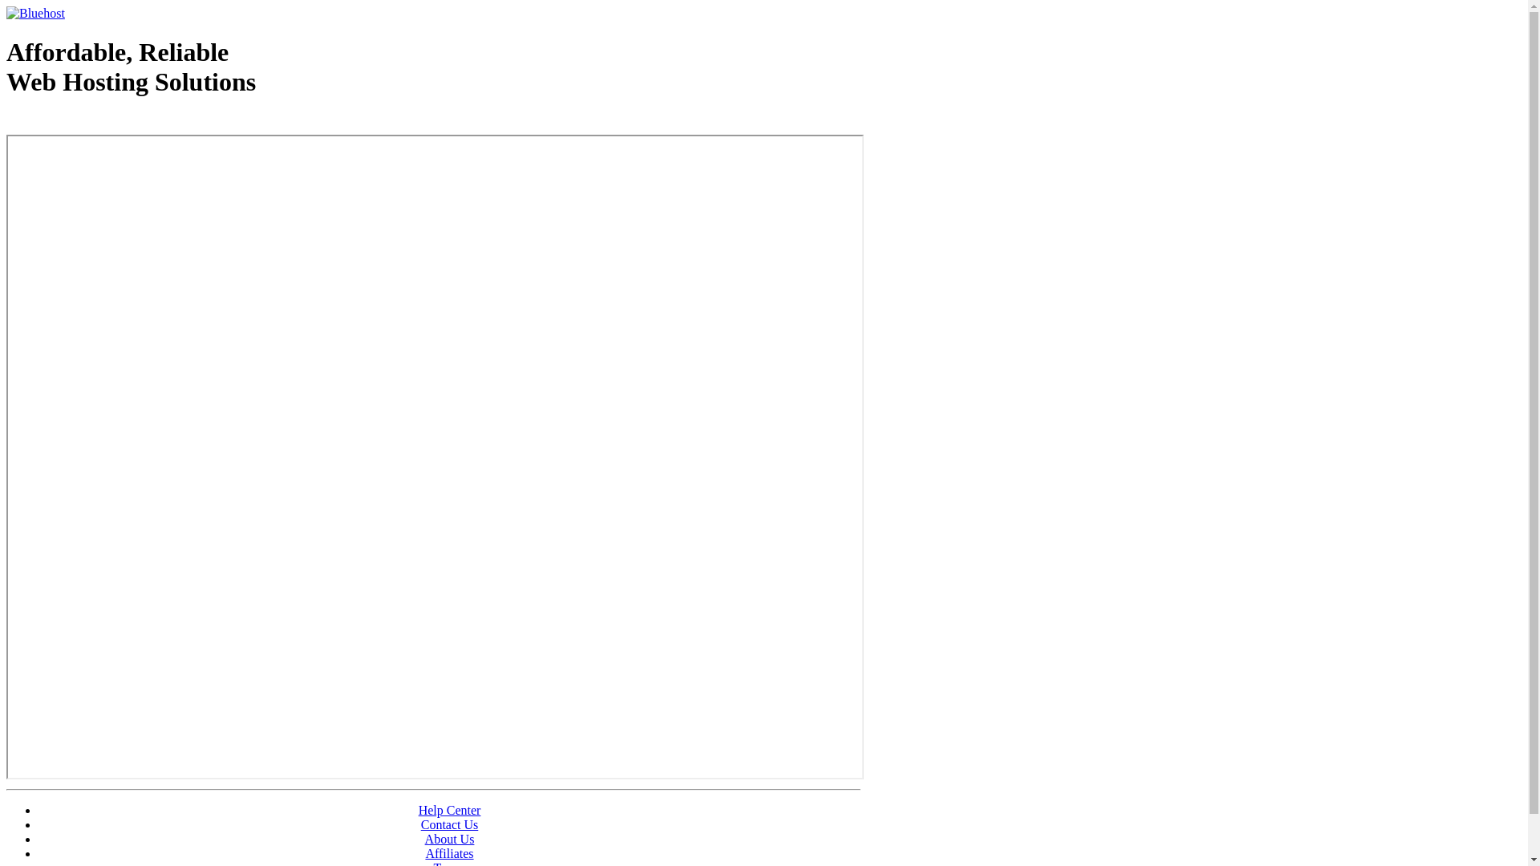  Describe the element at coordinates (450, 839) in the screenshot. I see `About Us` at that location.